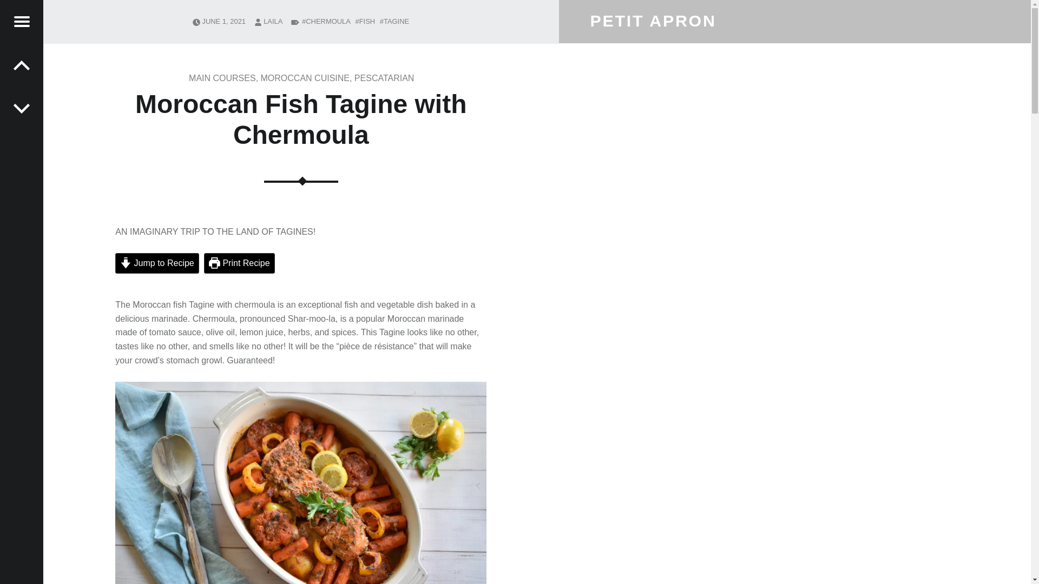 Image resolution: width=1039 pixels, height=584 pixels. I want to click on LAILA, so click(273, 22).